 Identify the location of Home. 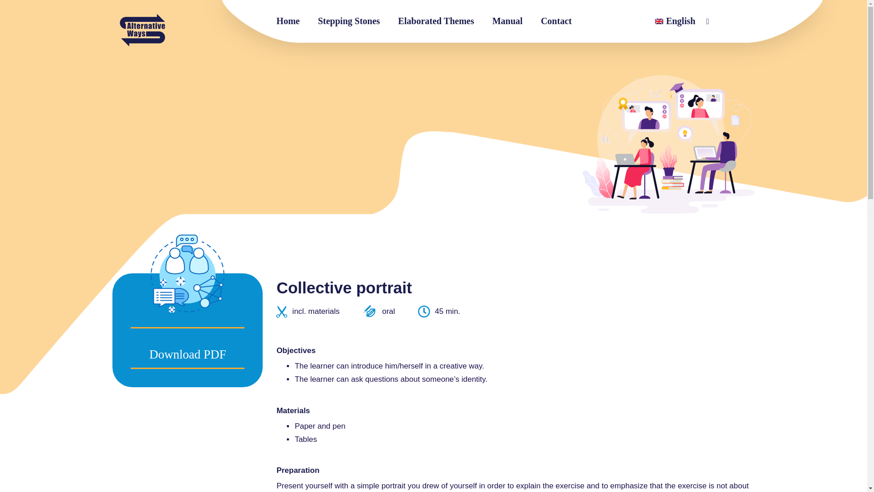
(288, 21).